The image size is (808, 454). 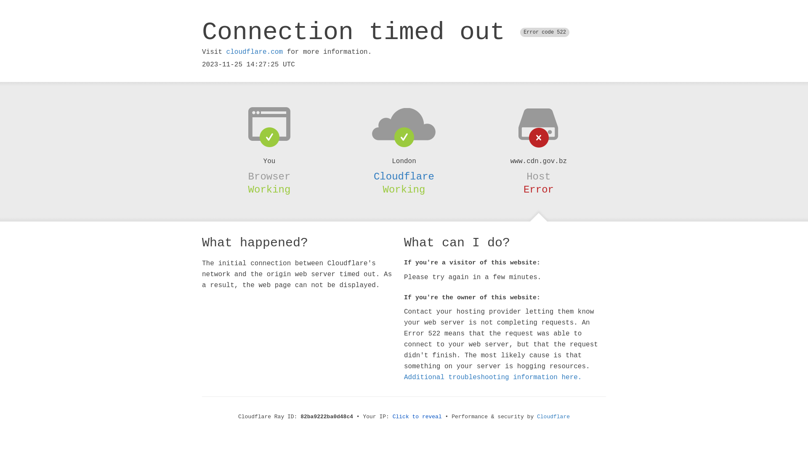 I want to click on Cloudflare, so click(x=404, y=177).